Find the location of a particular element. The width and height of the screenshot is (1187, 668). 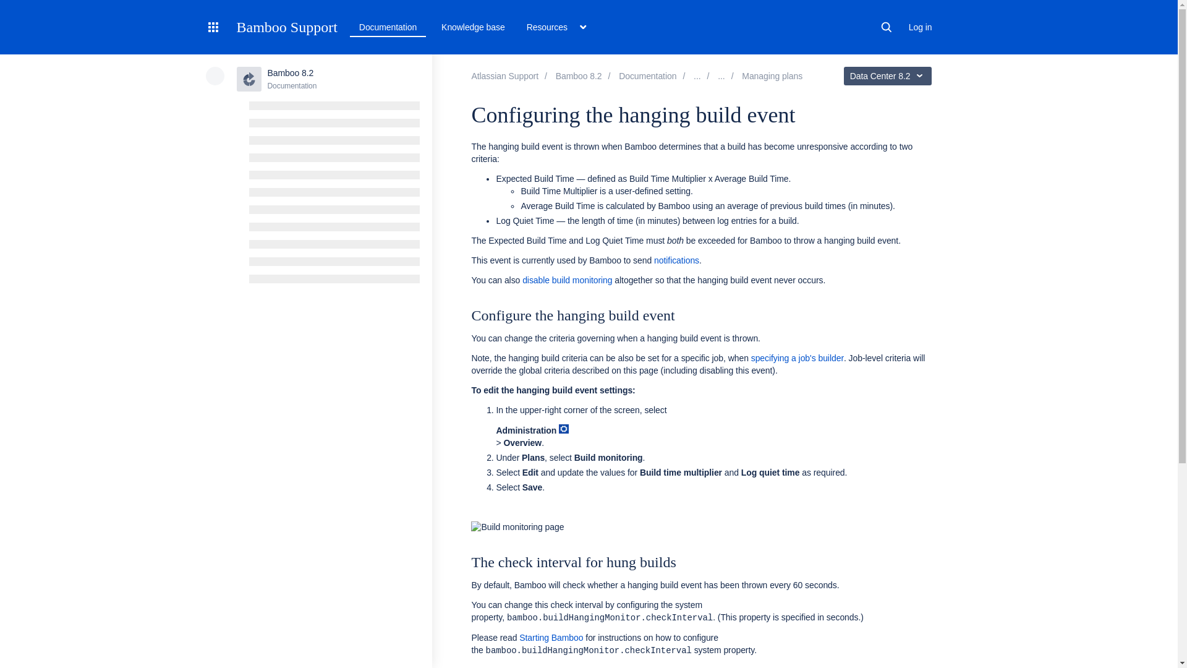

Bamboo is located at coordinates (579, 75).